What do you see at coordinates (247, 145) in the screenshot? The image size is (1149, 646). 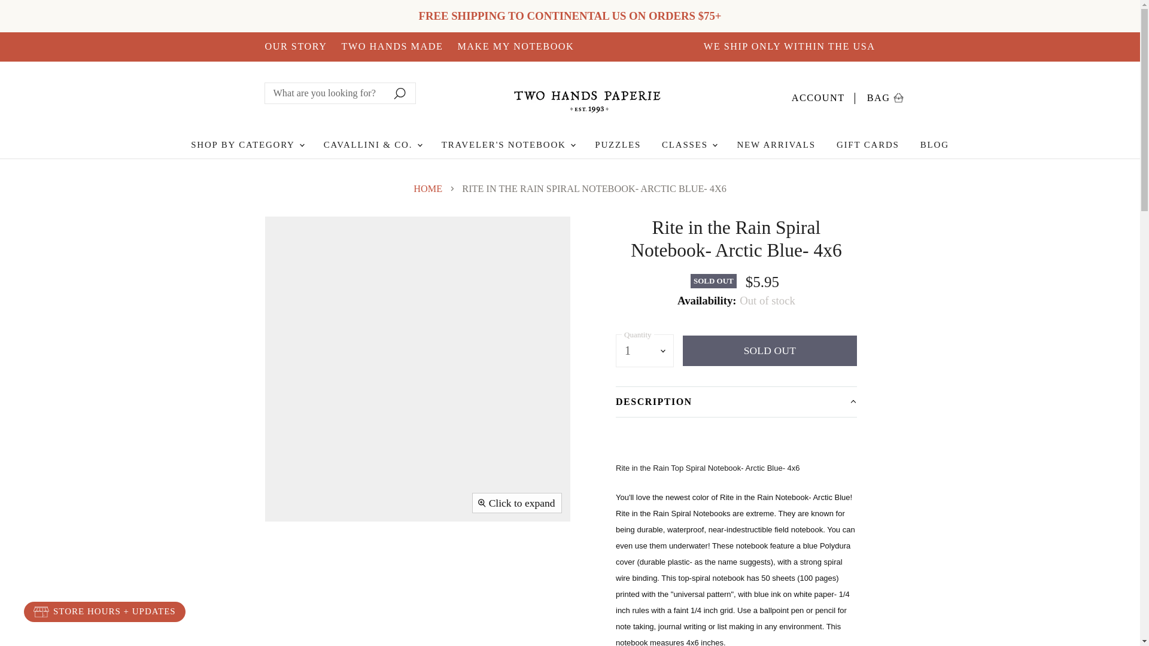 I see `WE SHIP ONLY WITHIN THE USA` at bounding box center [247, 145].